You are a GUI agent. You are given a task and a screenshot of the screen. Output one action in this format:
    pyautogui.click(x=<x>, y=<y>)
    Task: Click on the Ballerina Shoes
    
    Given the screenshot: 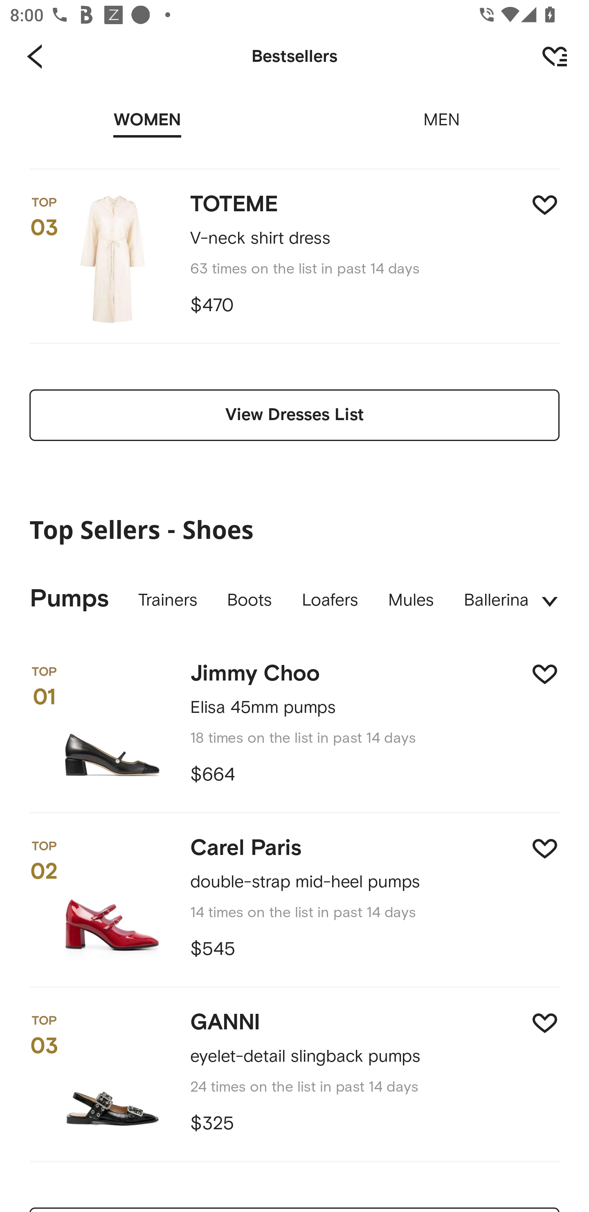 What is the action you would take?
    pyautogui.click(x=488, y=600)
    